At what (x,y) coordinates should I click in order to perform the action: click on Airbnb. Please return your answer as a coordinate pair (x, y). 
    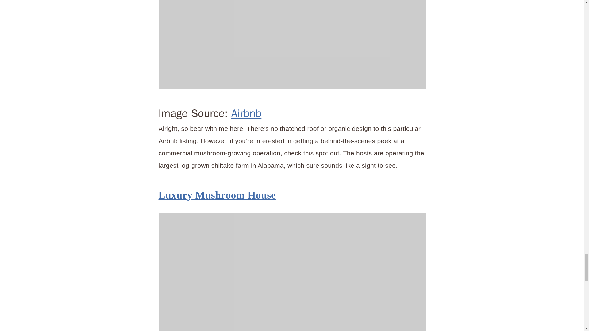
    Looking at the image, I should click on (246, 113).